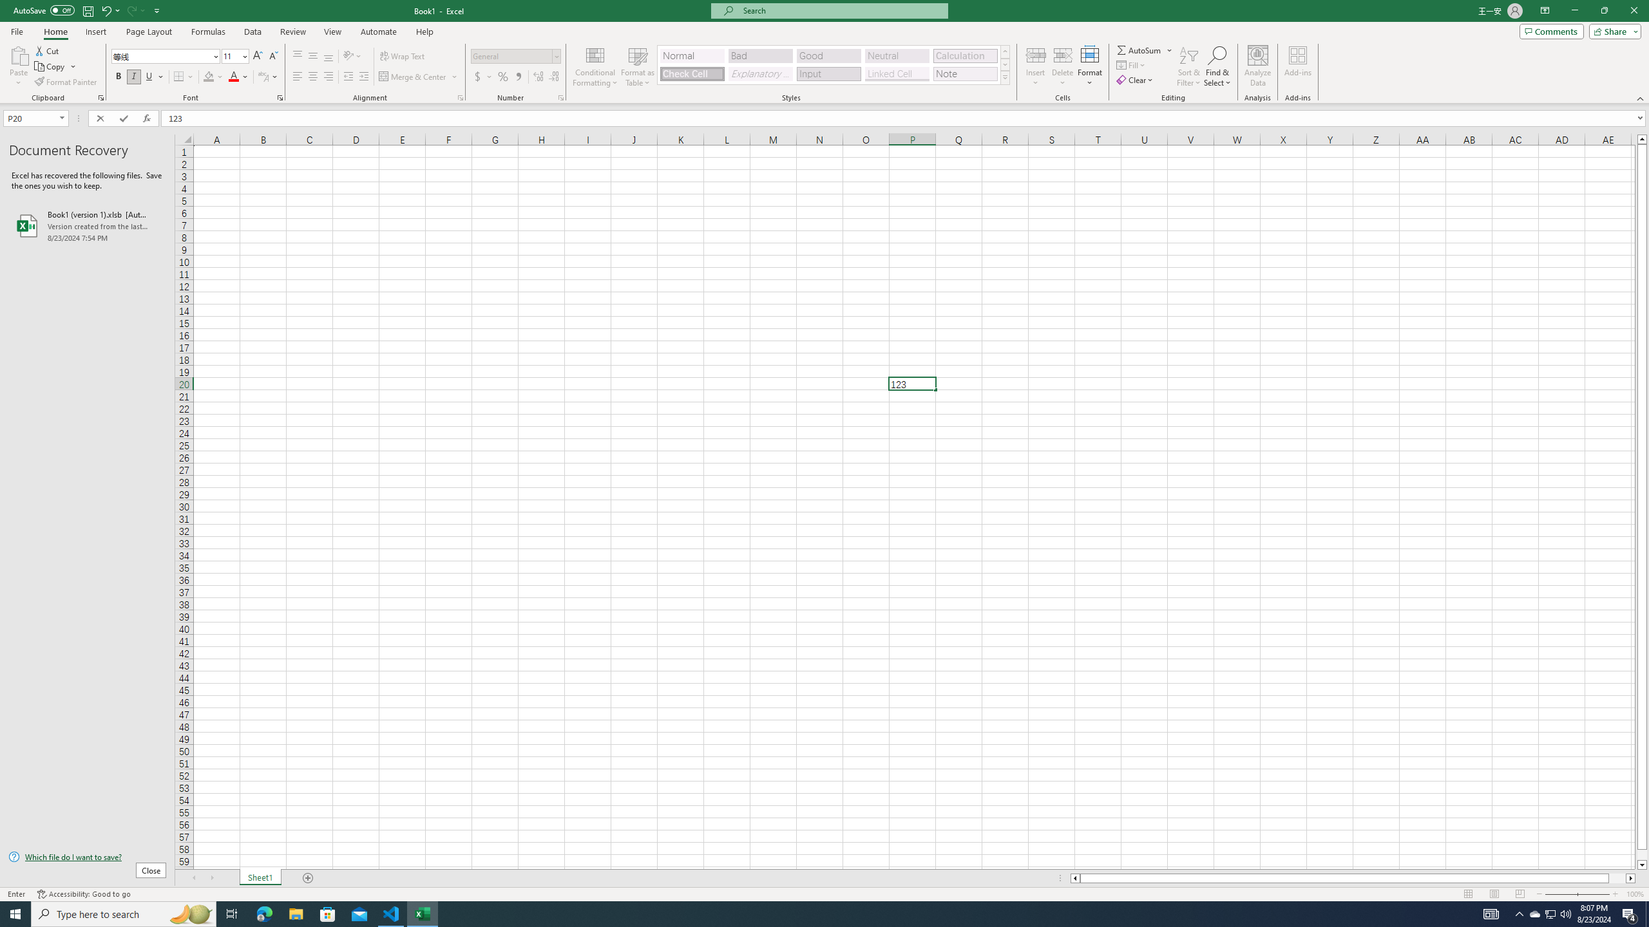  I want to click on Increase Decimal, so click(539, 77).